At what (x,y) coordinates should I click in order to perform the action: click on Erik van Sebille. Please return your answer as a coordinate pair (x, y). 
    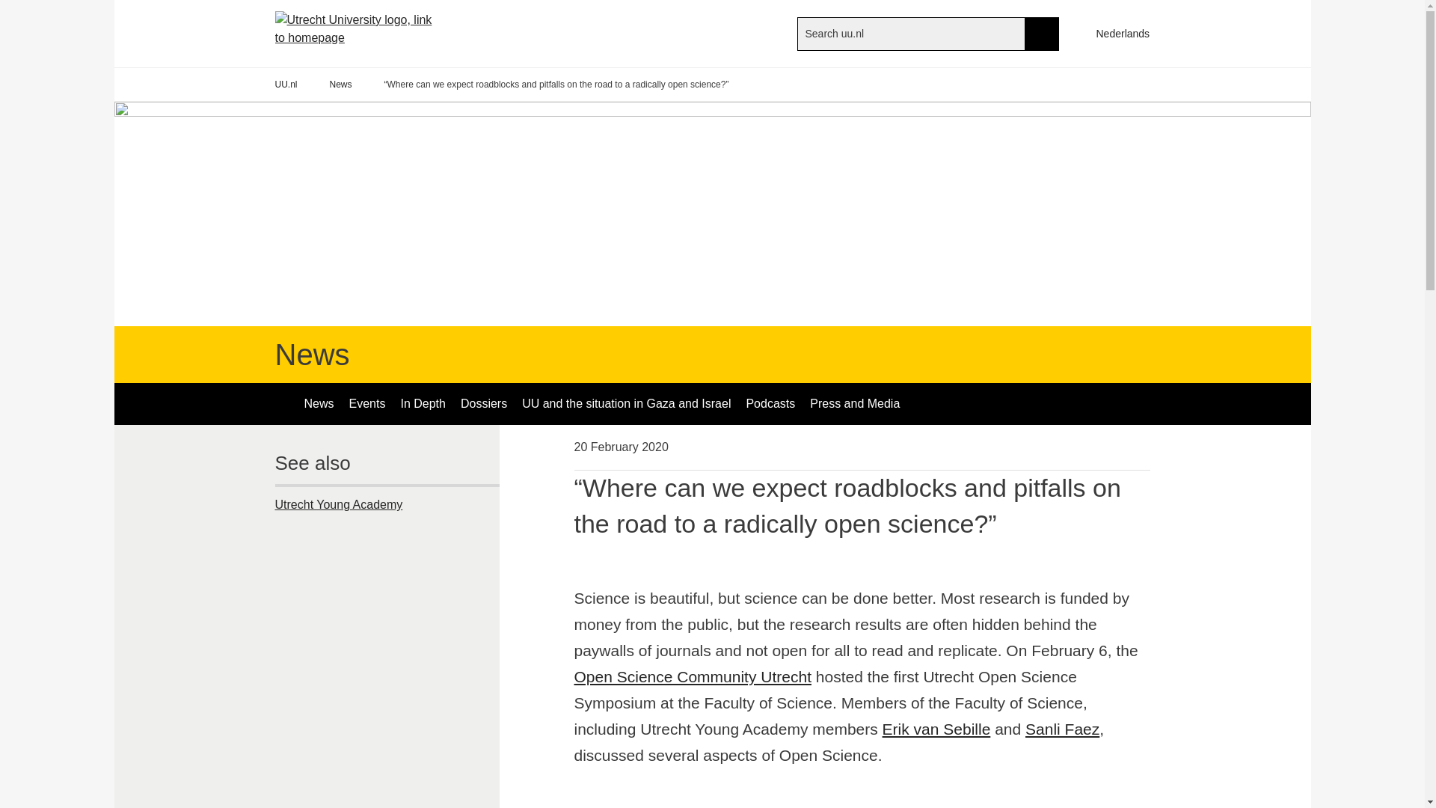
    Looking at the image, I should click on (936, 729).